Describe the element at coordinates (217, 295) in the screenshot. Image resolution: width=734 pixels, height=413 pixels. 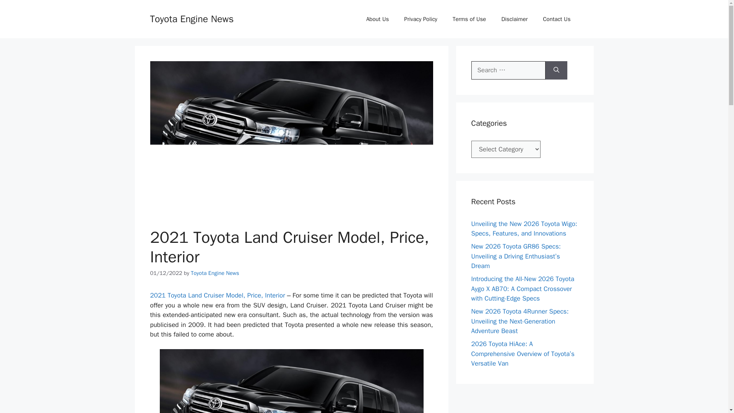
I see `2021 Toyota Land Cruiser Model, Price, Interior` at that location.